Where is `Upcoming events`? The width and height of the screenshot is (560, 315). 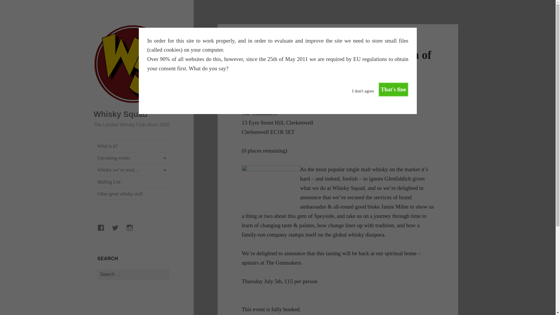 Upcoming events is located at coordinates (134, 158).